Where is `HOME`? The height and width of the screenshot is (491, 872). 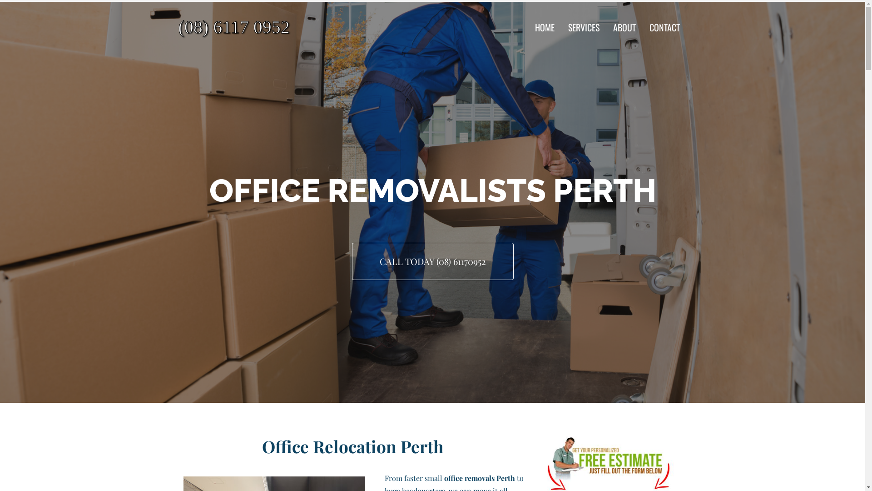
HOME is located at coordinates (545, 27).